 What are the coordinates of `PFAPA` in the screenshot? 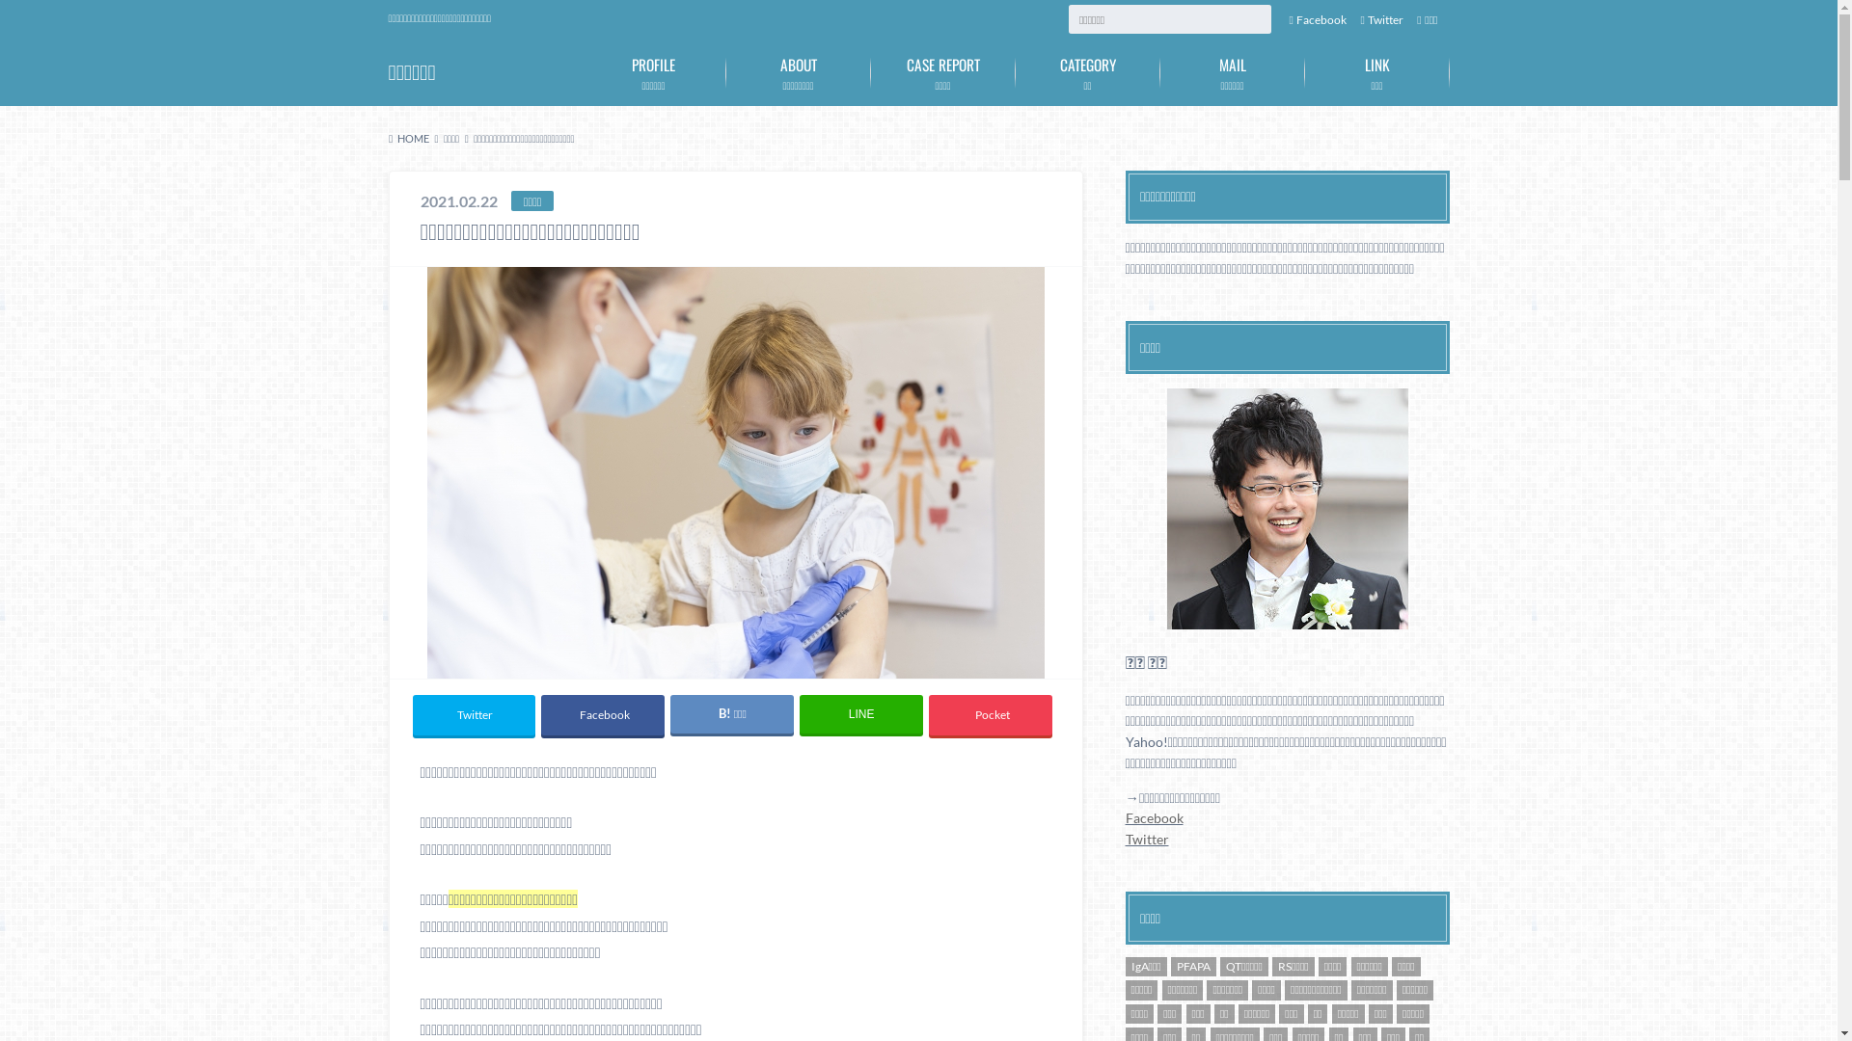 It's located at (1194, 967).